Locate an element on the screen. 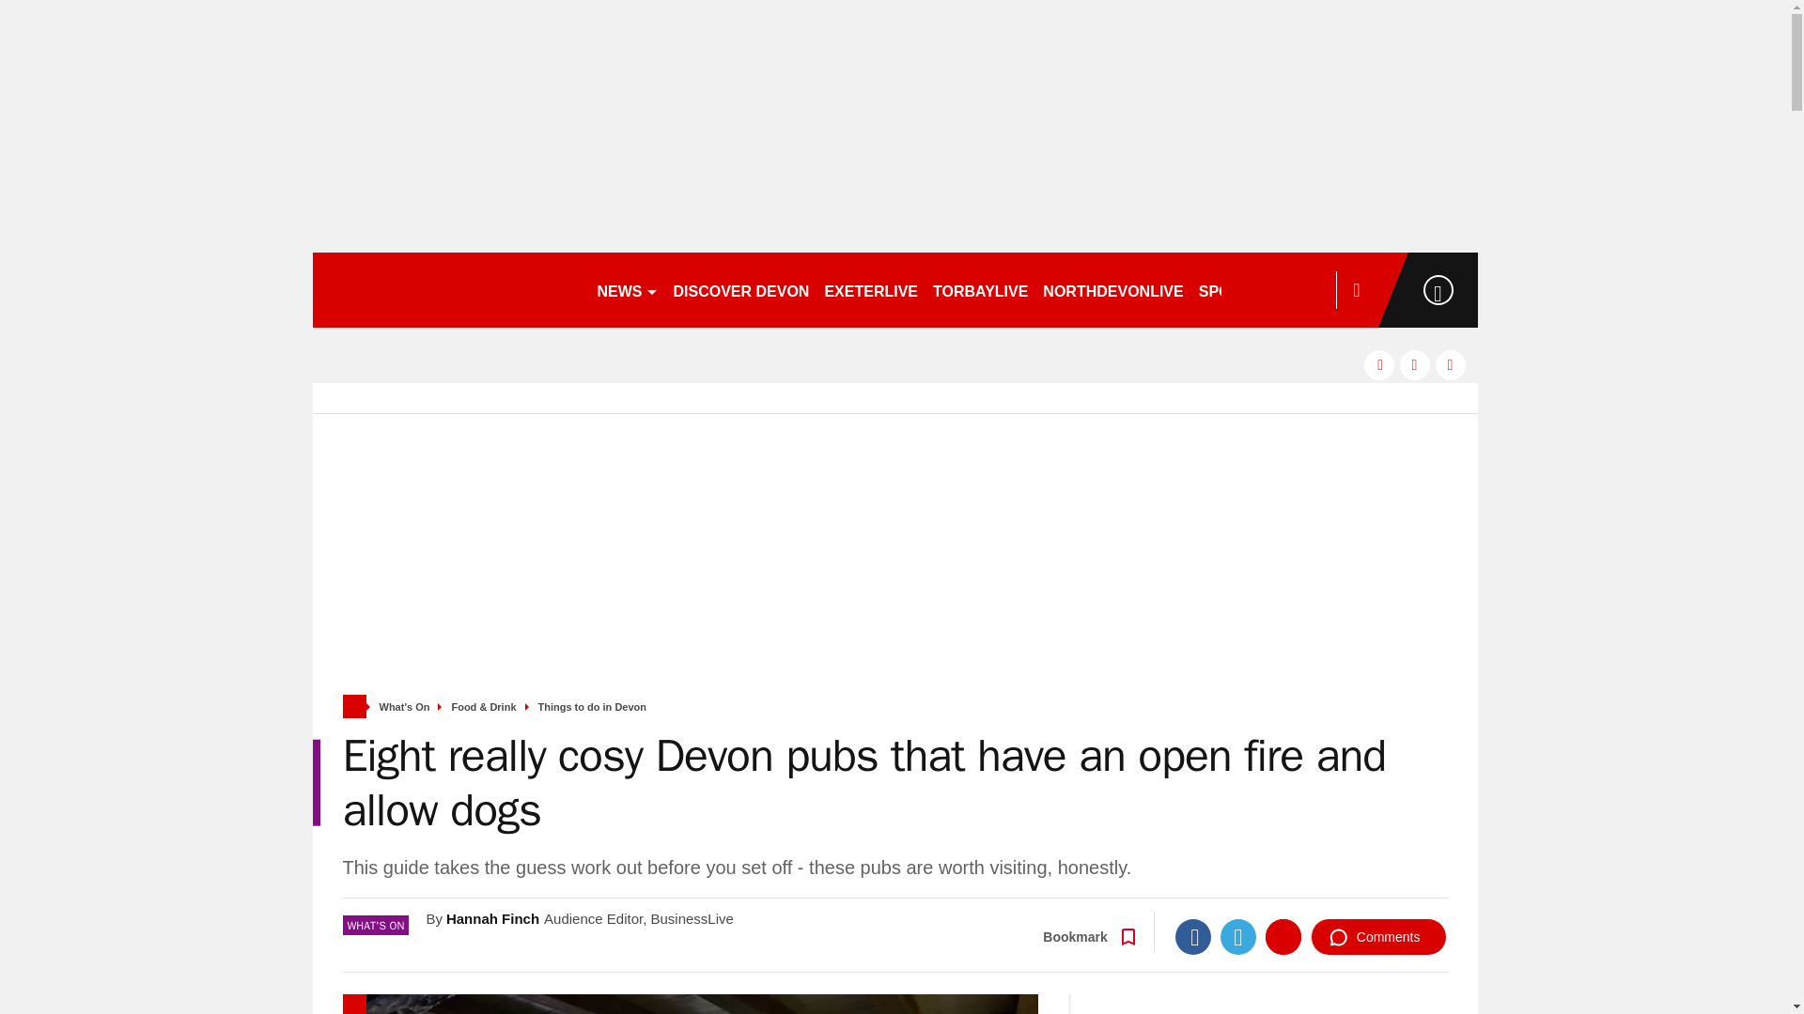  facebook is located at coordinates (1379, 364).